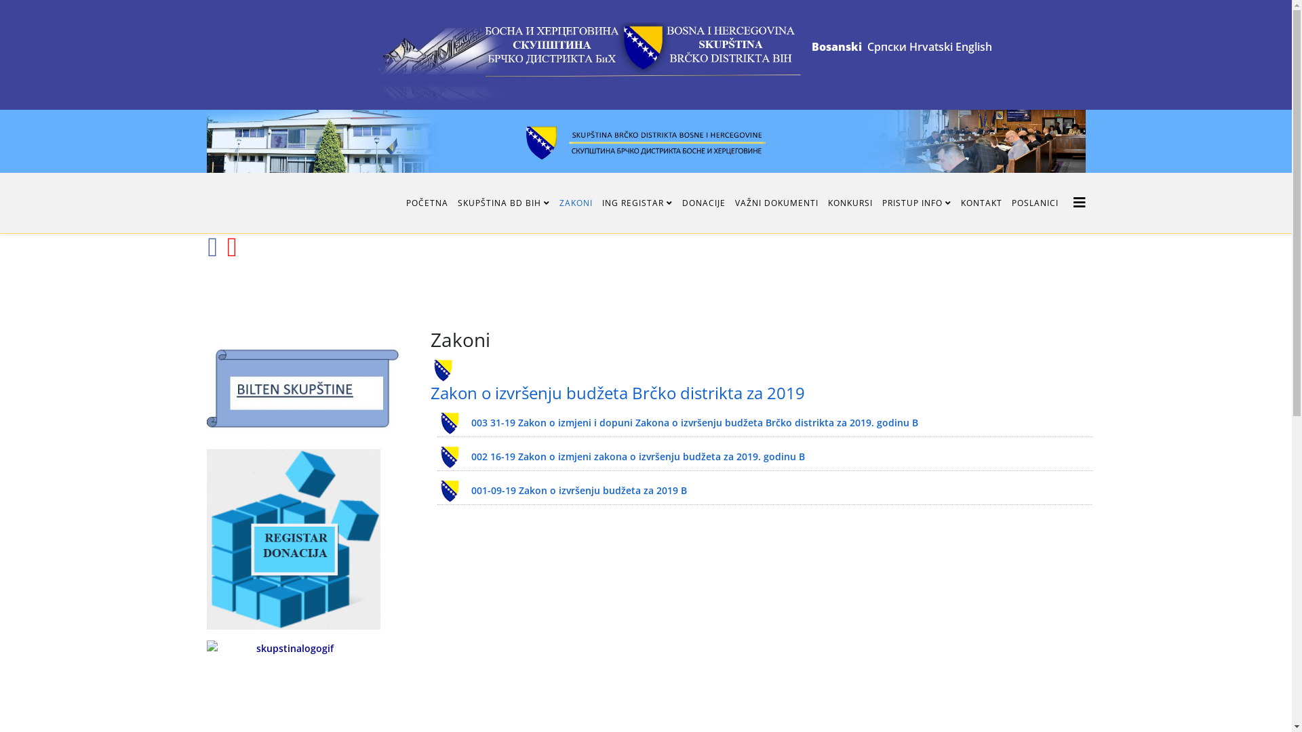 Image resolution: width=1302 pixels, height=732 pixels. Describe the element at coordinates (576, 203) in the screenshot. I see `ZAKONI` at that location.